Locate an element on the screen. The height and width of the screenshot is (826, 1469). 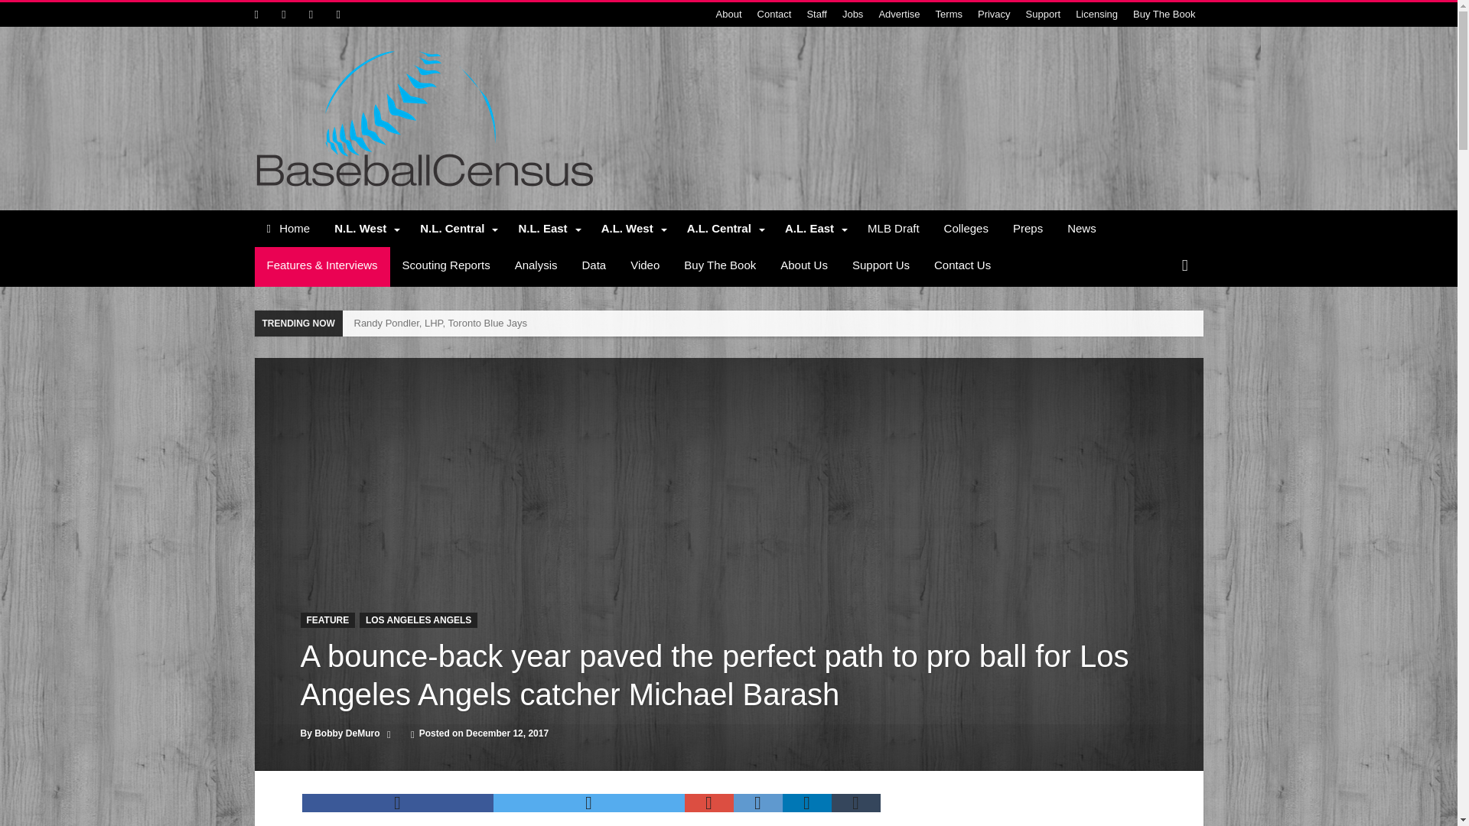
Staff is located at coordinates (816, 14).